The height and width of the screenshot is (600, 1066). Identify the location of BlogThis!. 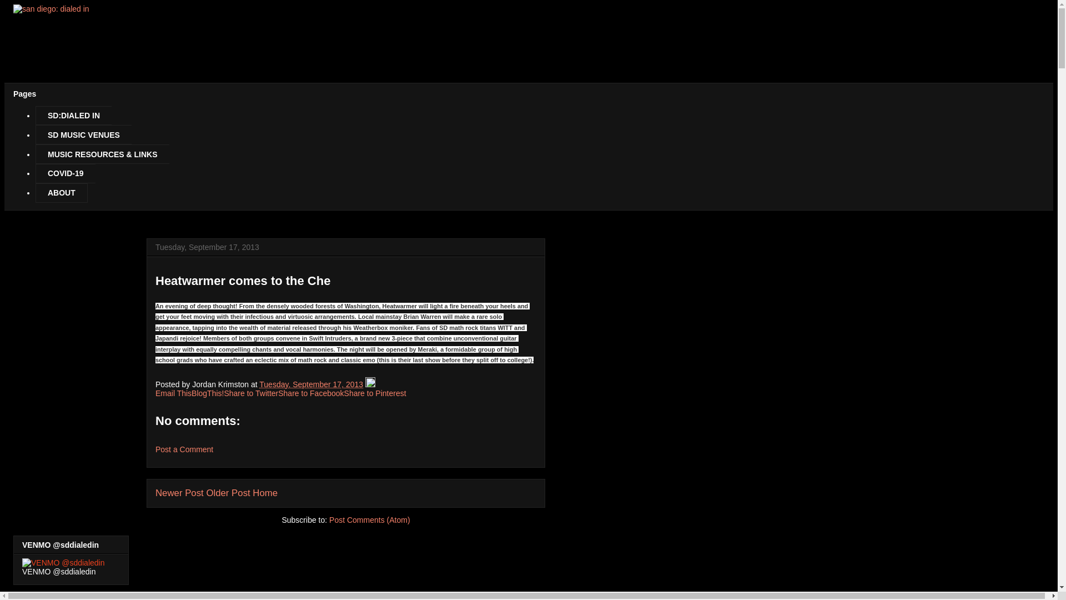
(208, 393).